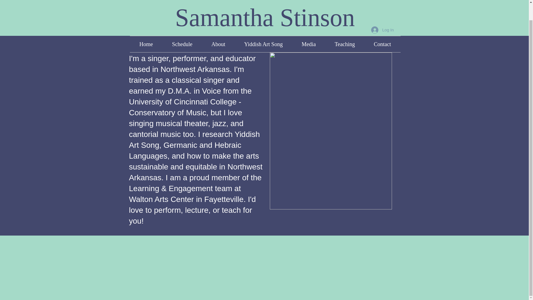 The height and width of the screenshot is (300, 533). What do you see at coordinates (382, 44) in the screenshot?
I see `Contact` at bounding box center [382, 44].